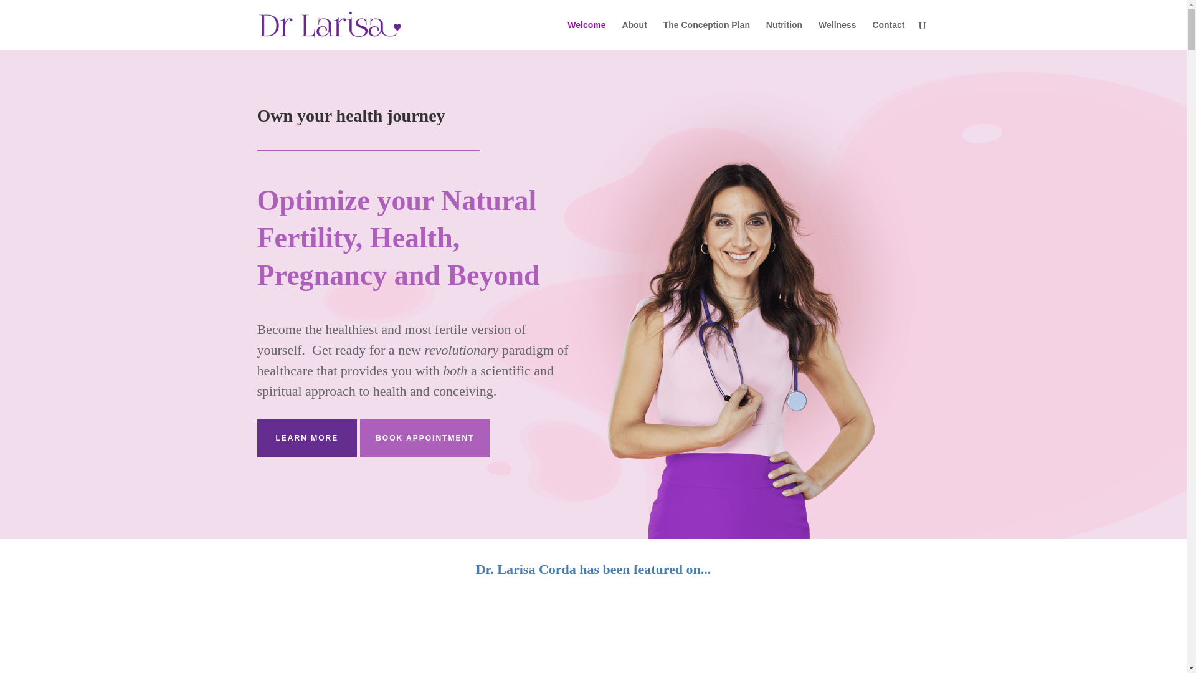 Image resolution: width=1196 pixels, height=673 pixels. What do you see at coordinates (784, 35) in the screenshot?
I see `Nutrition` at bounding box center [784, 35].